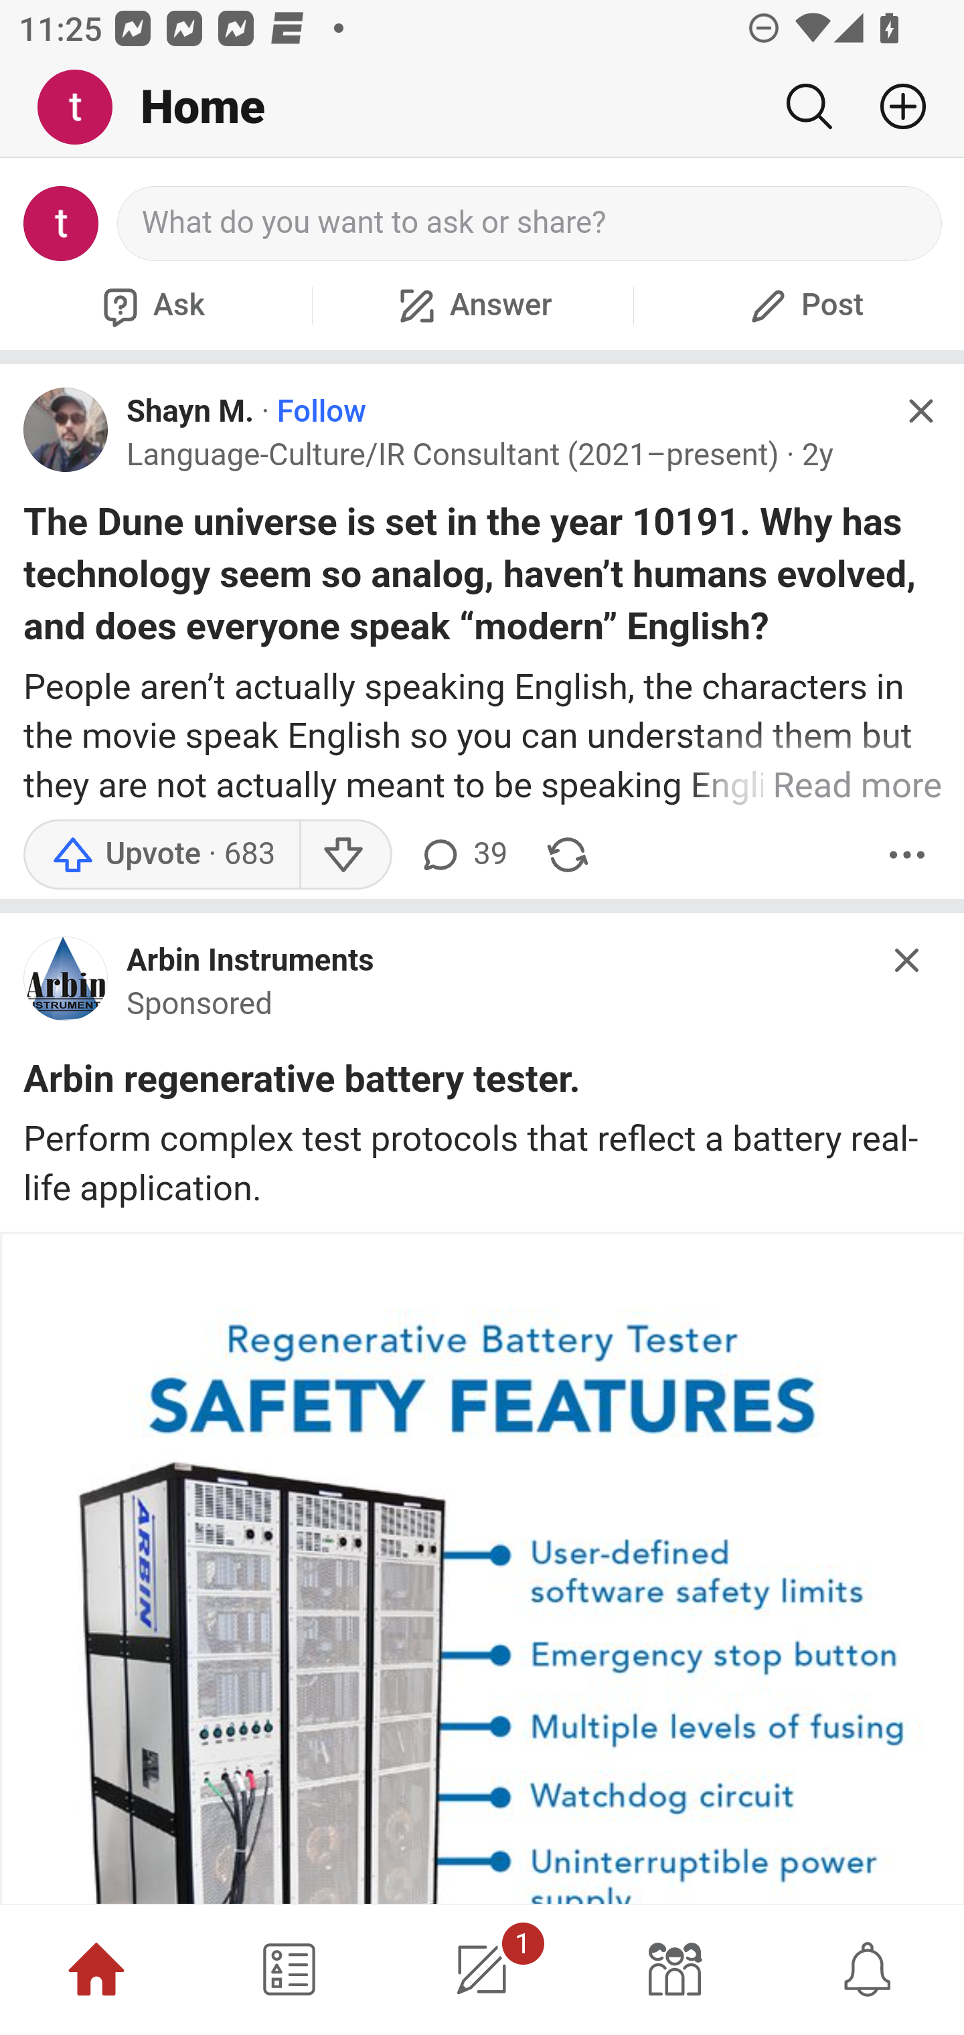 The image size is (964, 2035). I want to click on Sponsored, so click(199, 1005).